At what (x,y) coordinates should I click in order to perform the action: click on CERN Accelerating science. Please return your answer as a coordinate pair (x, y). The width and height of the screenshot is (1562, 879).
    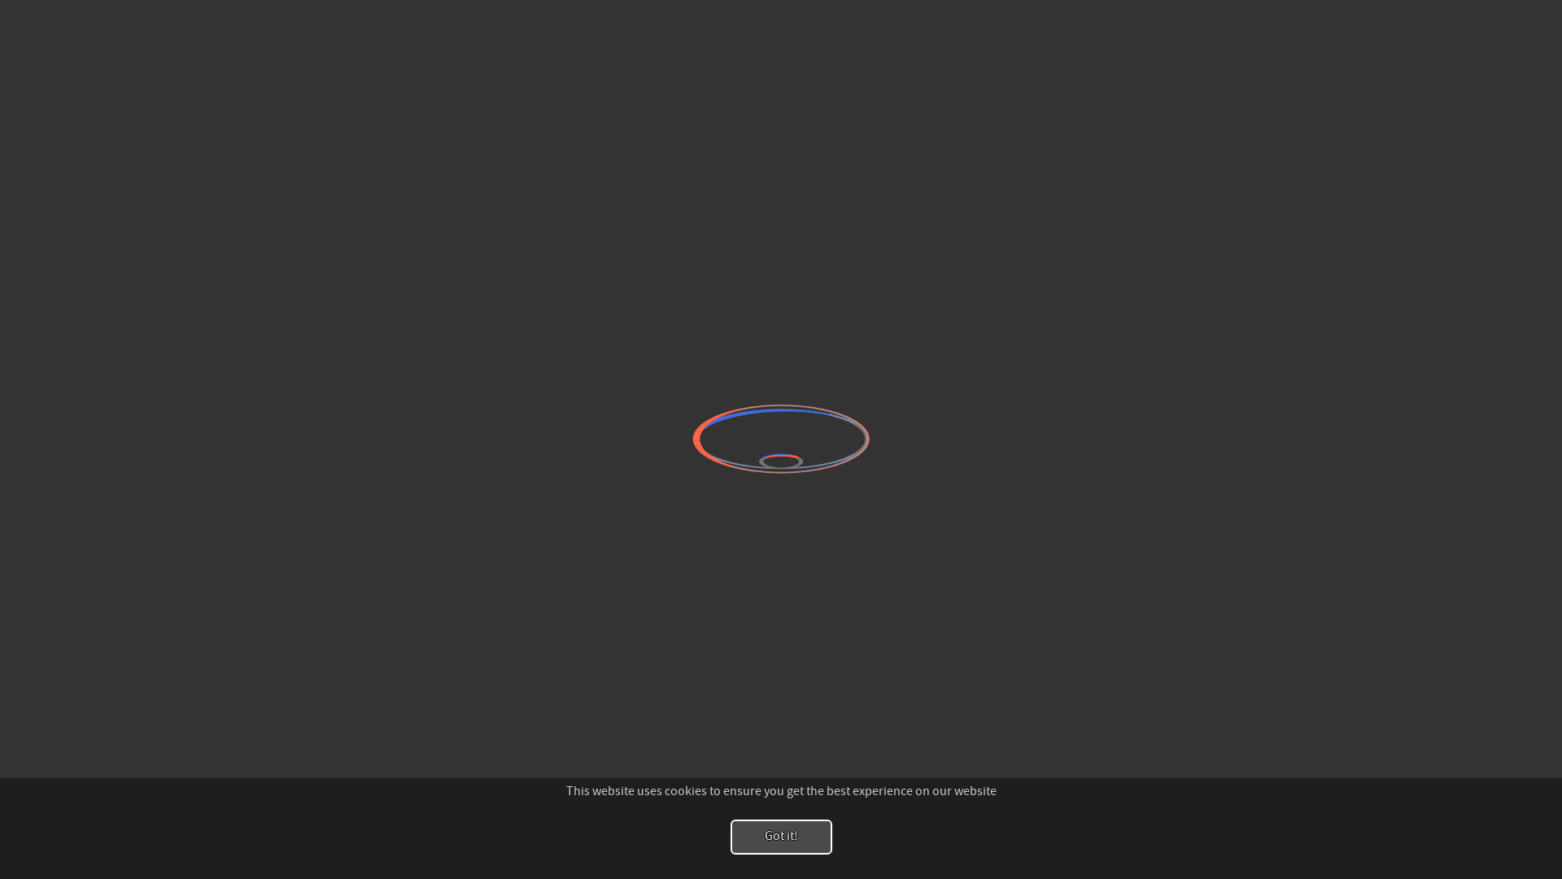
    Looking at the image, I should click on (154, 15).